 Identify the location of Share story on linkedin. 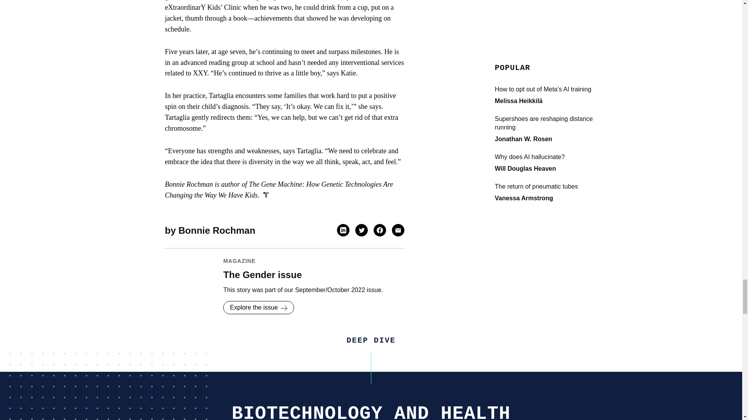
(343, 230).